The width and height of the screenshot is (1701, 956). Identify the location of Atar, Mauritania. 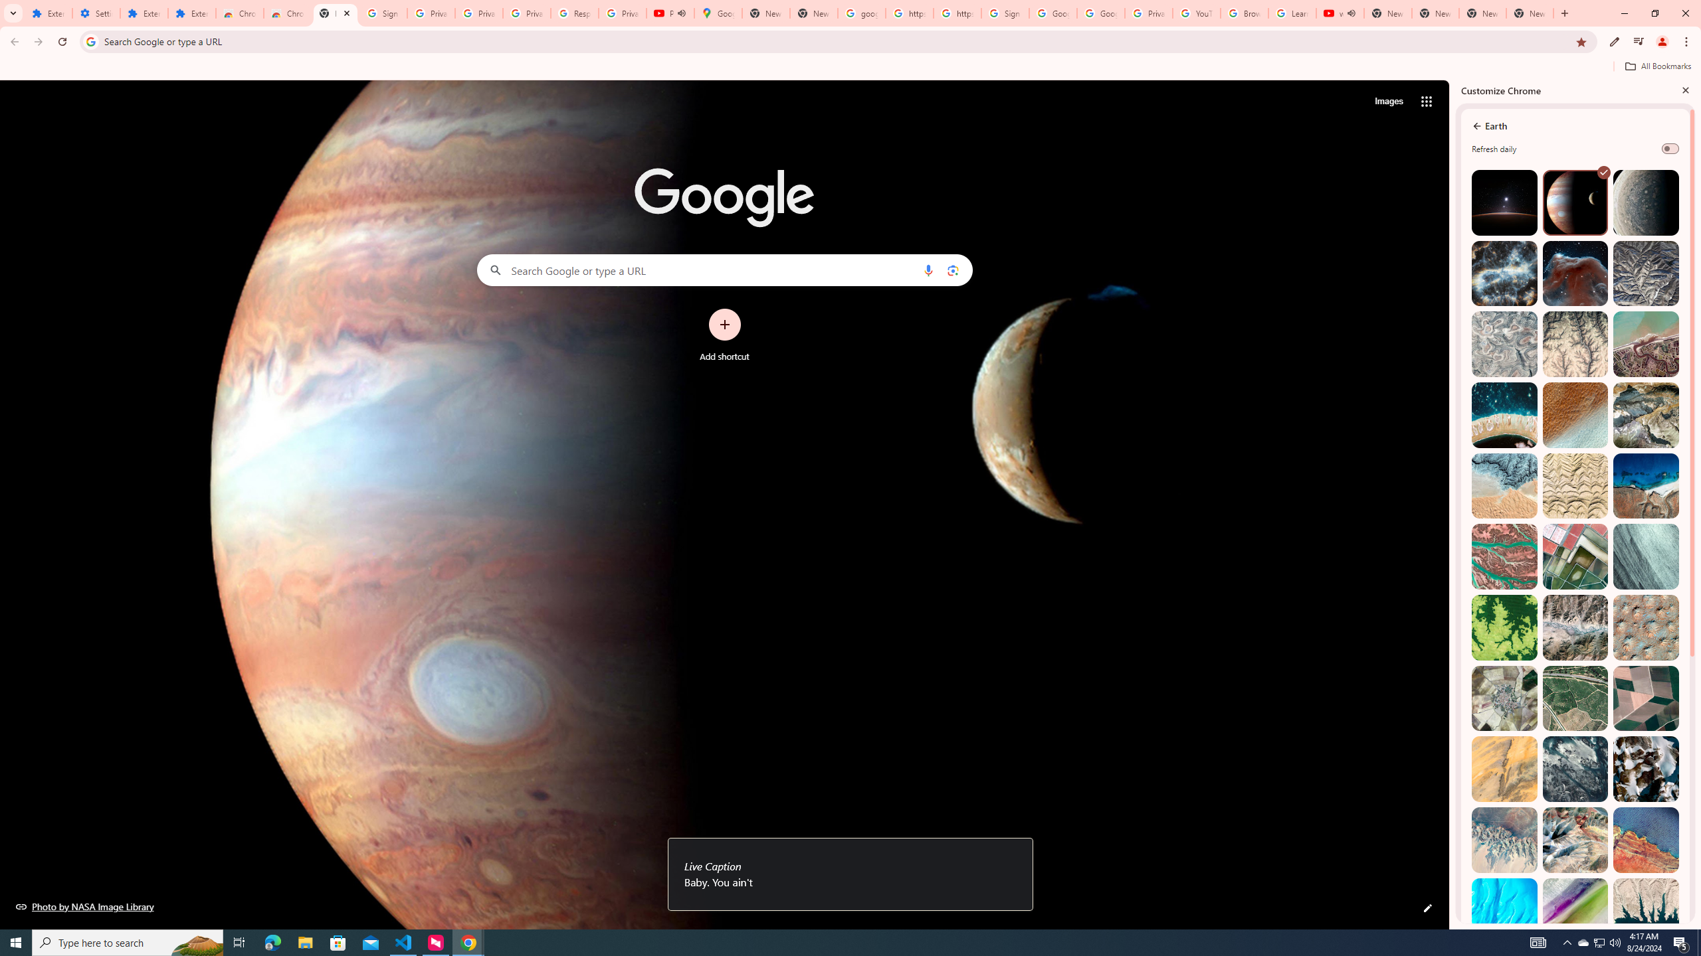
(1504, 769).